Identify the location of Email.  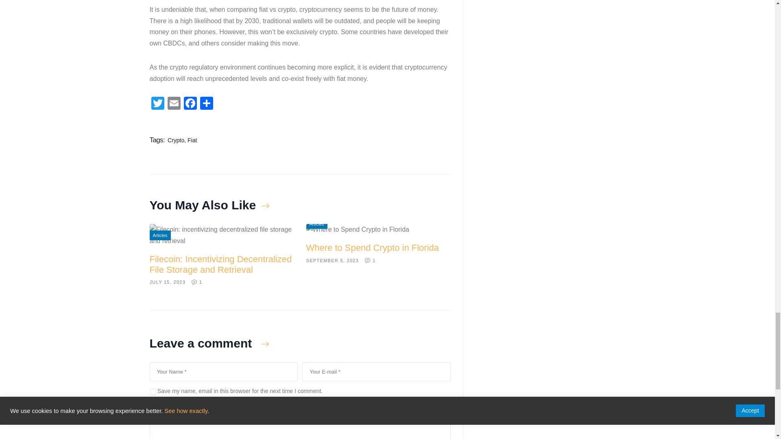
(174, 104).